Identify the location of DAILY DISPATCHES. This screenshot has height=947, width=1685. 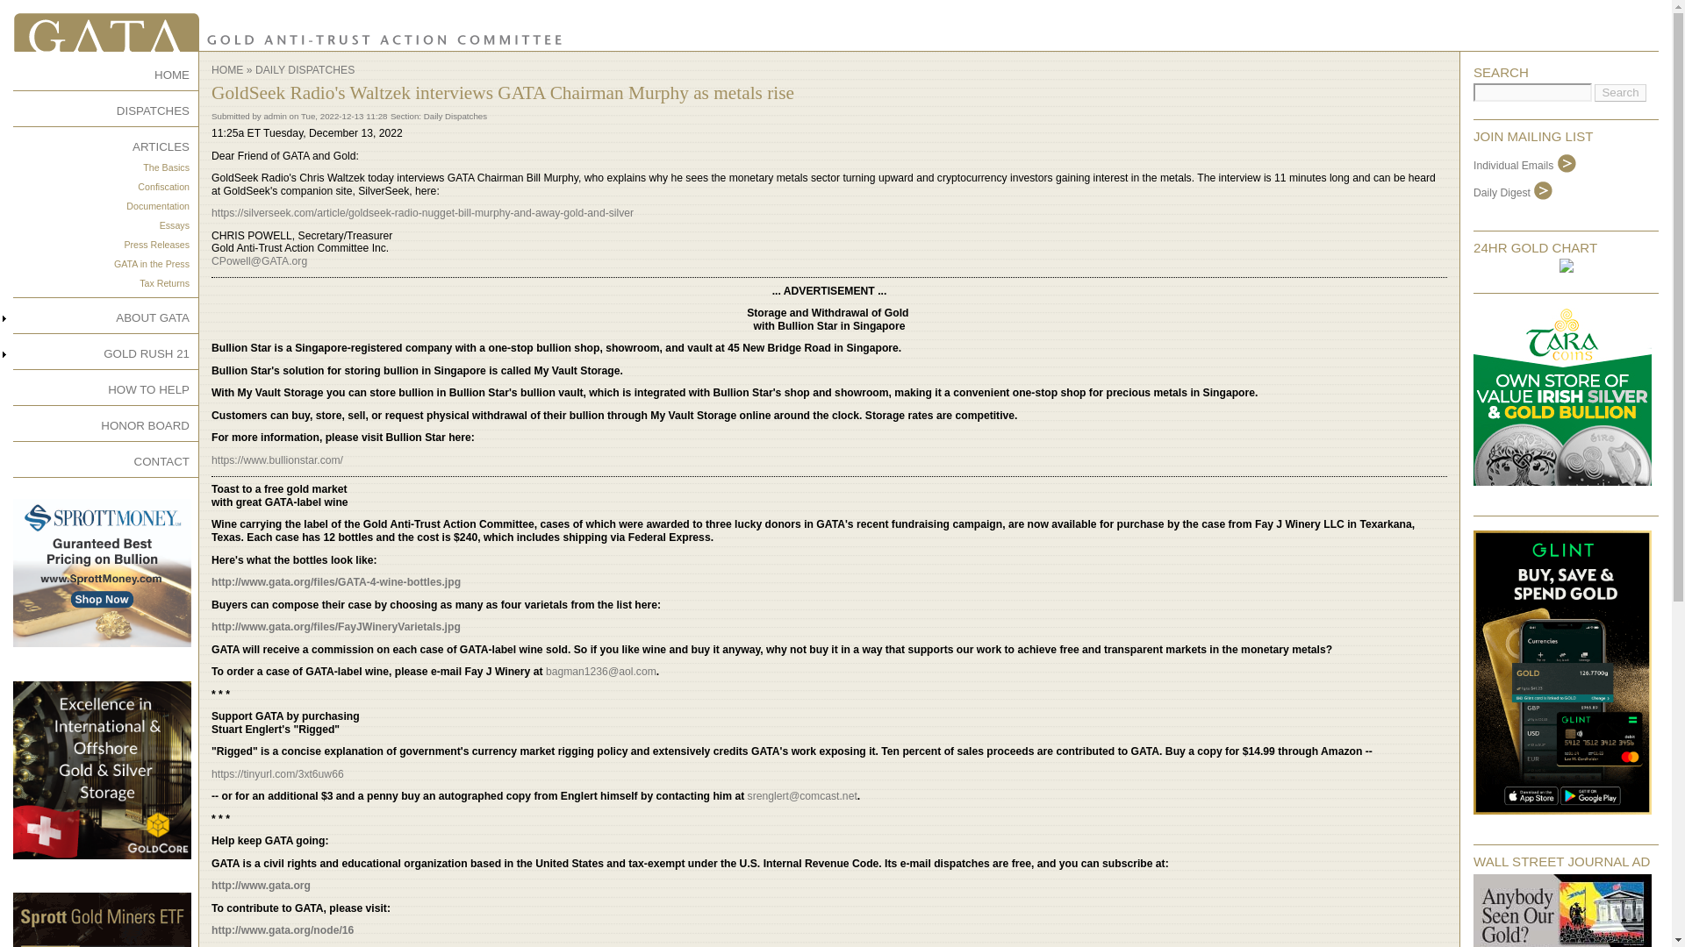
(305, 70).